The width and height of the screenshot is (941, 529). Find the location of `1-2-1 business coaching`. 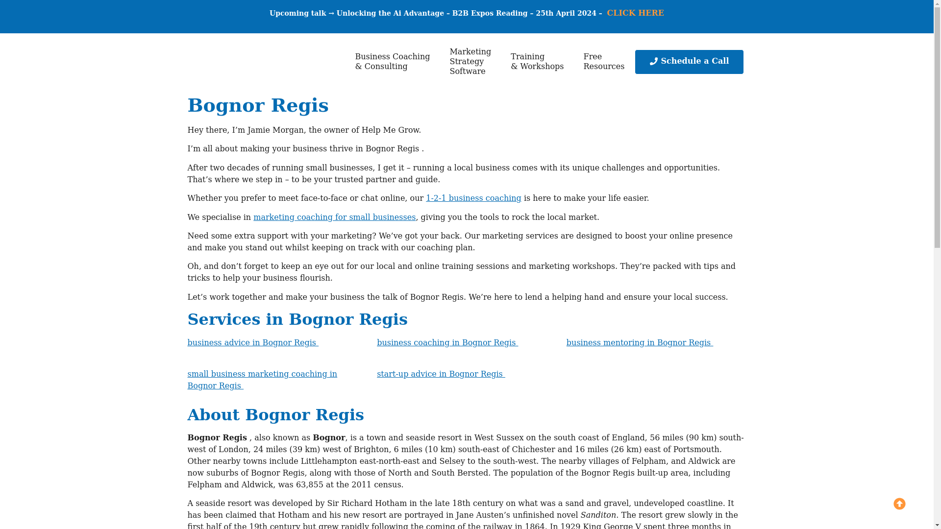

1-2-1 business coaching is located at coordinates (640, 342).